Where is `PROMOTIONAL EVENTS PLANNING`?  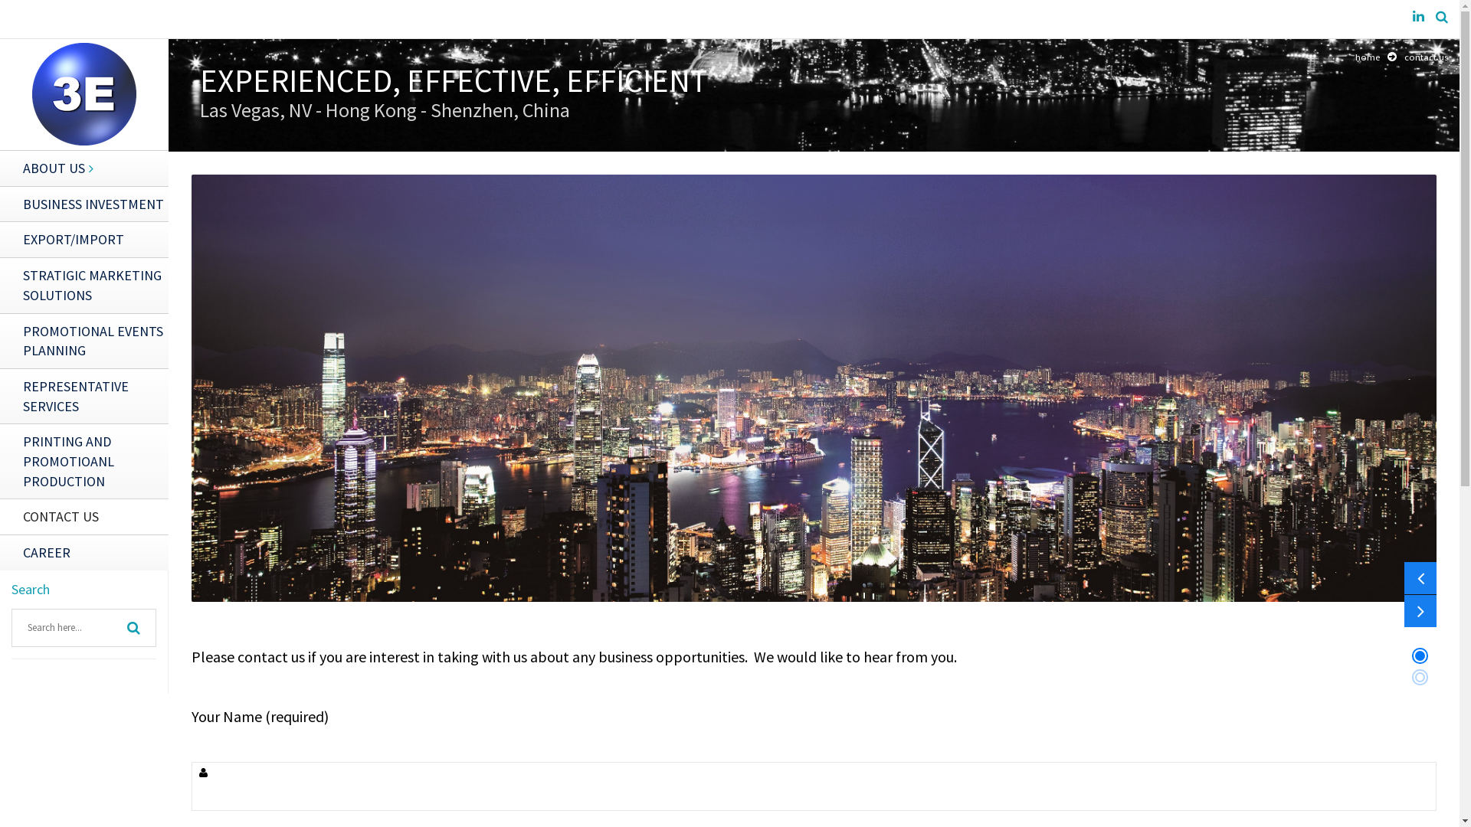 PROMOTIONAL EVENTS PLANNING is located at coordinates (84, 341).